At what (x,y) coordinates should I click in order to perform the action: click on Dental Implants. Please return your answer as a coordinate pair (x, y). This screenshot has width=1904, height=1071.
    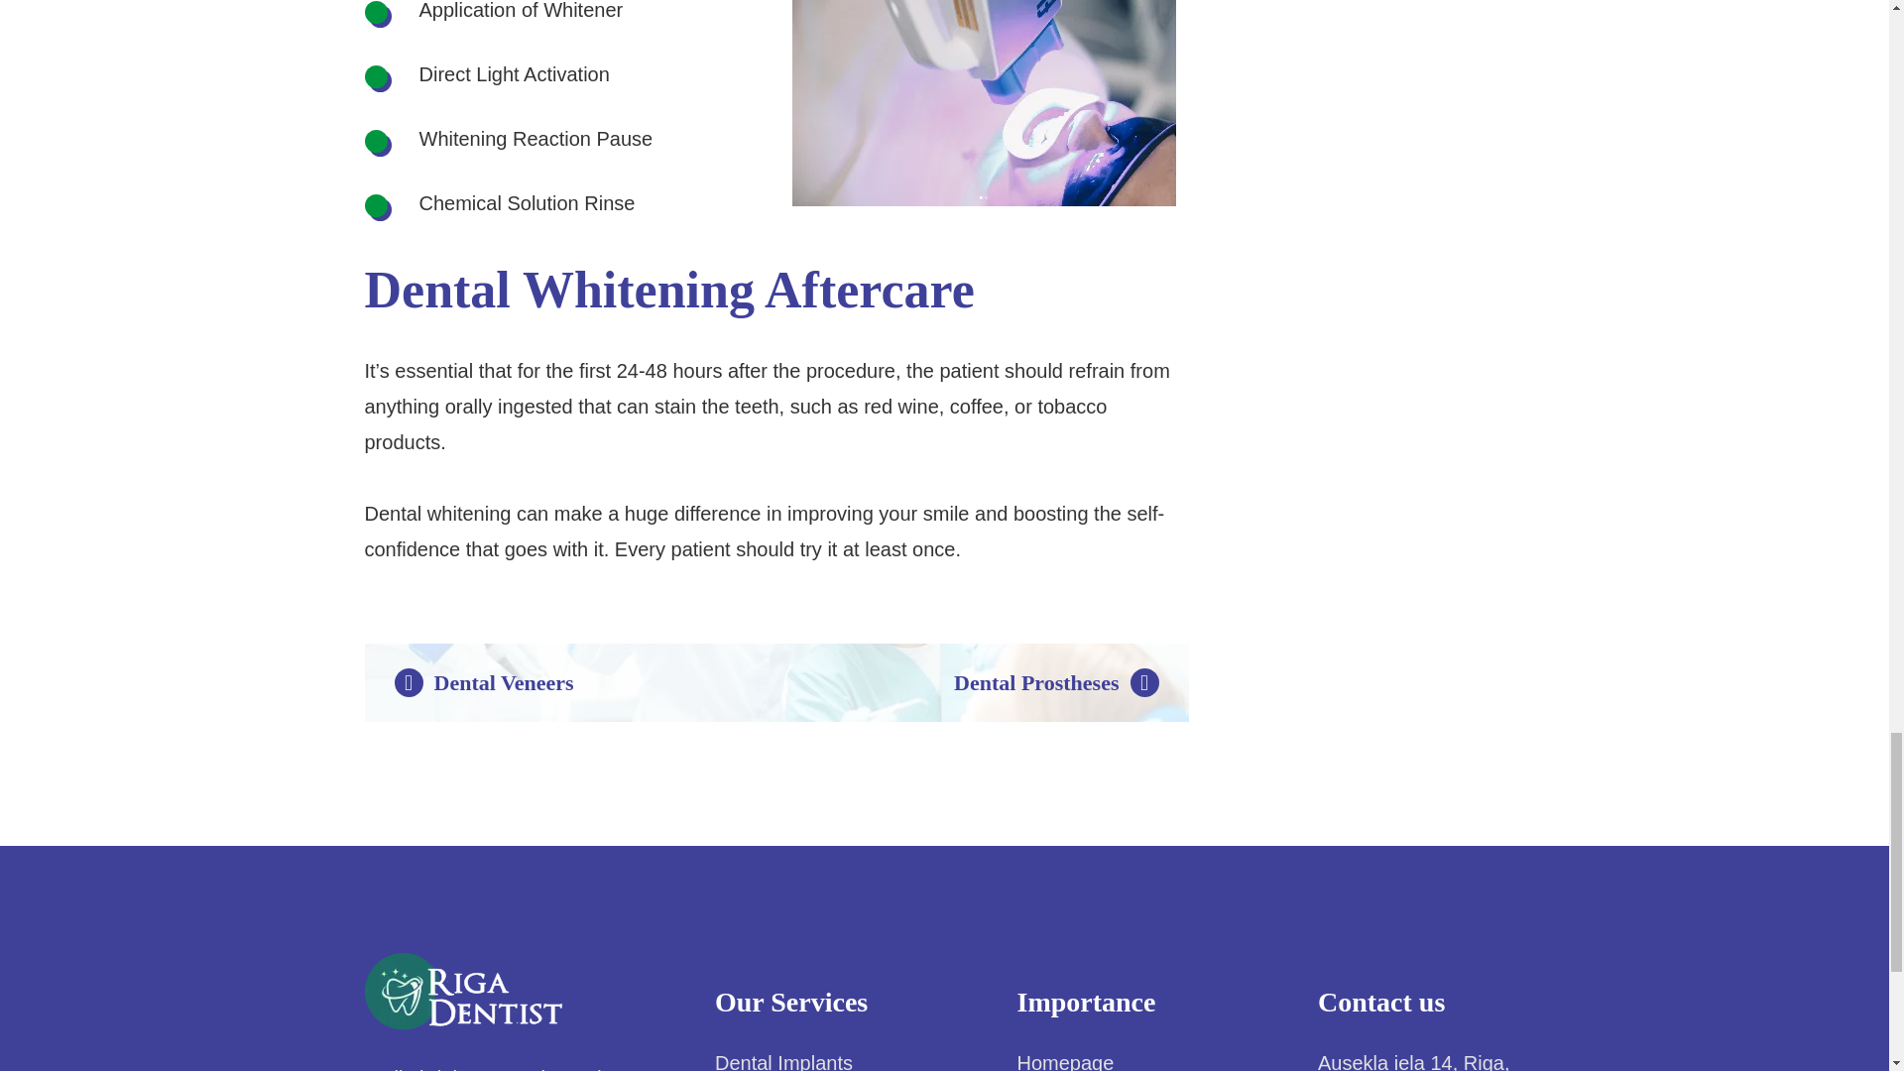
    Looking at the image, I should click on (783, 1061).